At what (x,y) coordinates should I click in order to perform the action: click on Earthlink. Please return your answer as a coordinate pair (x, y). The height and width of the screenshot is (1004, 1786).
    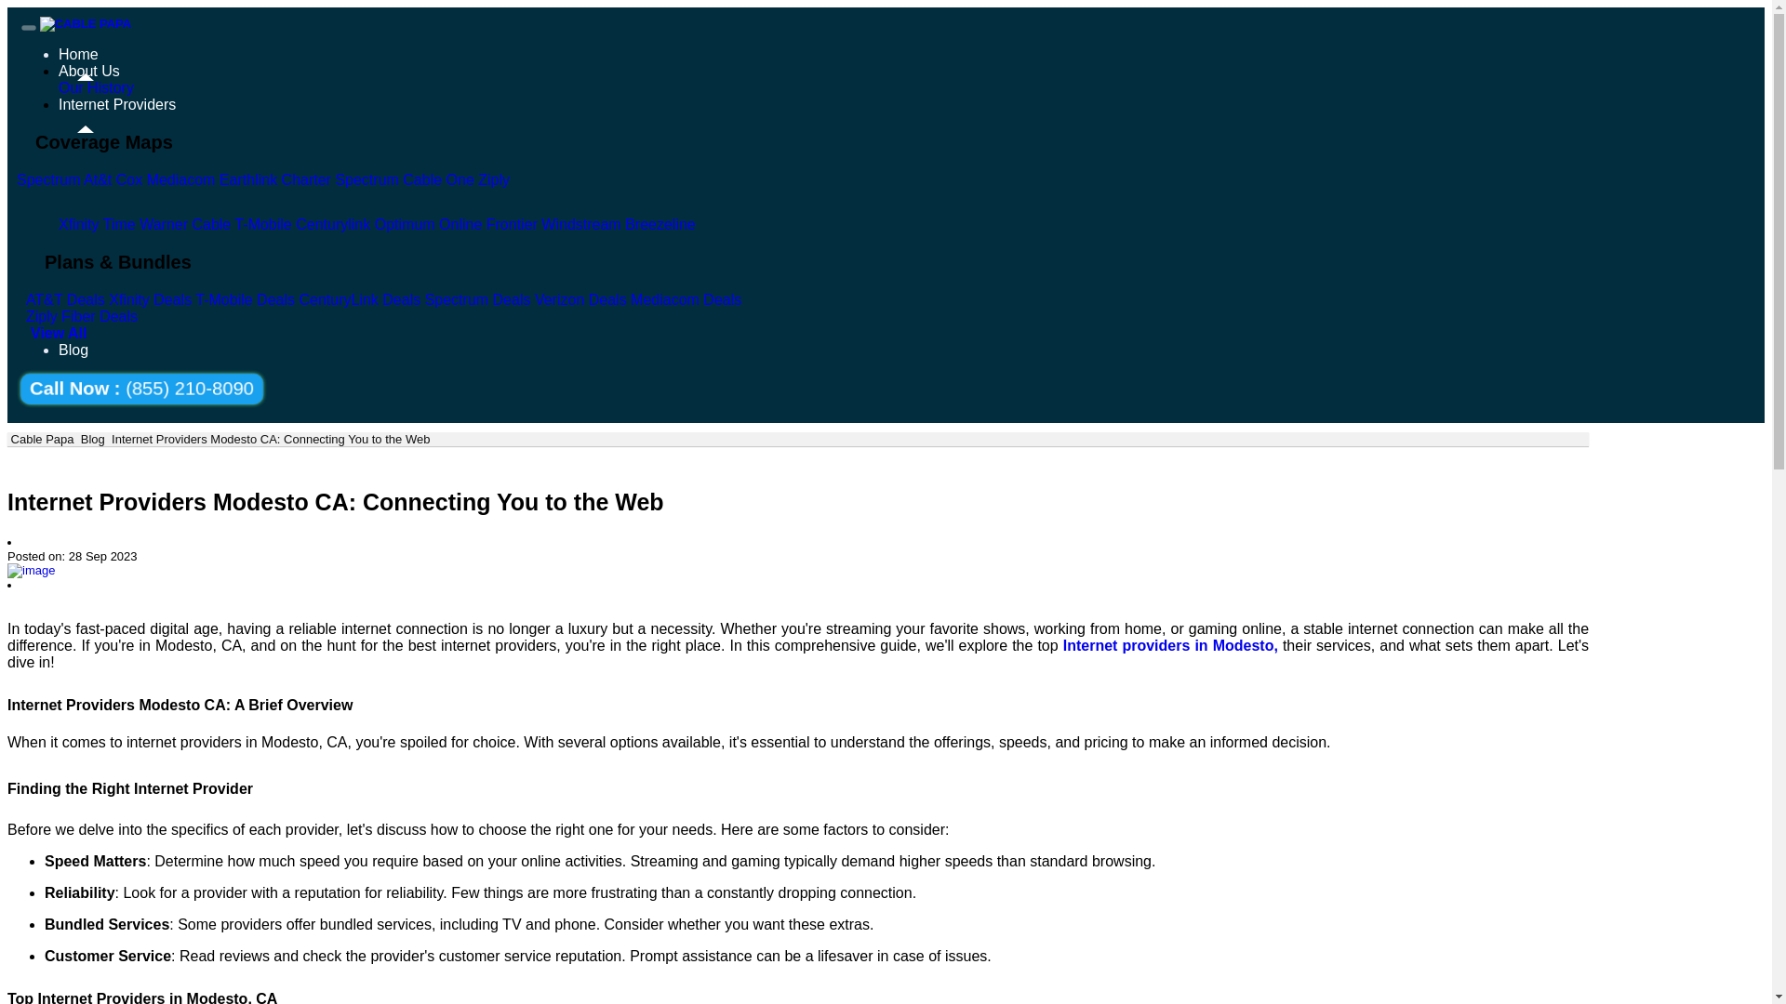
    Looking at the image, I should click on (225, 178).